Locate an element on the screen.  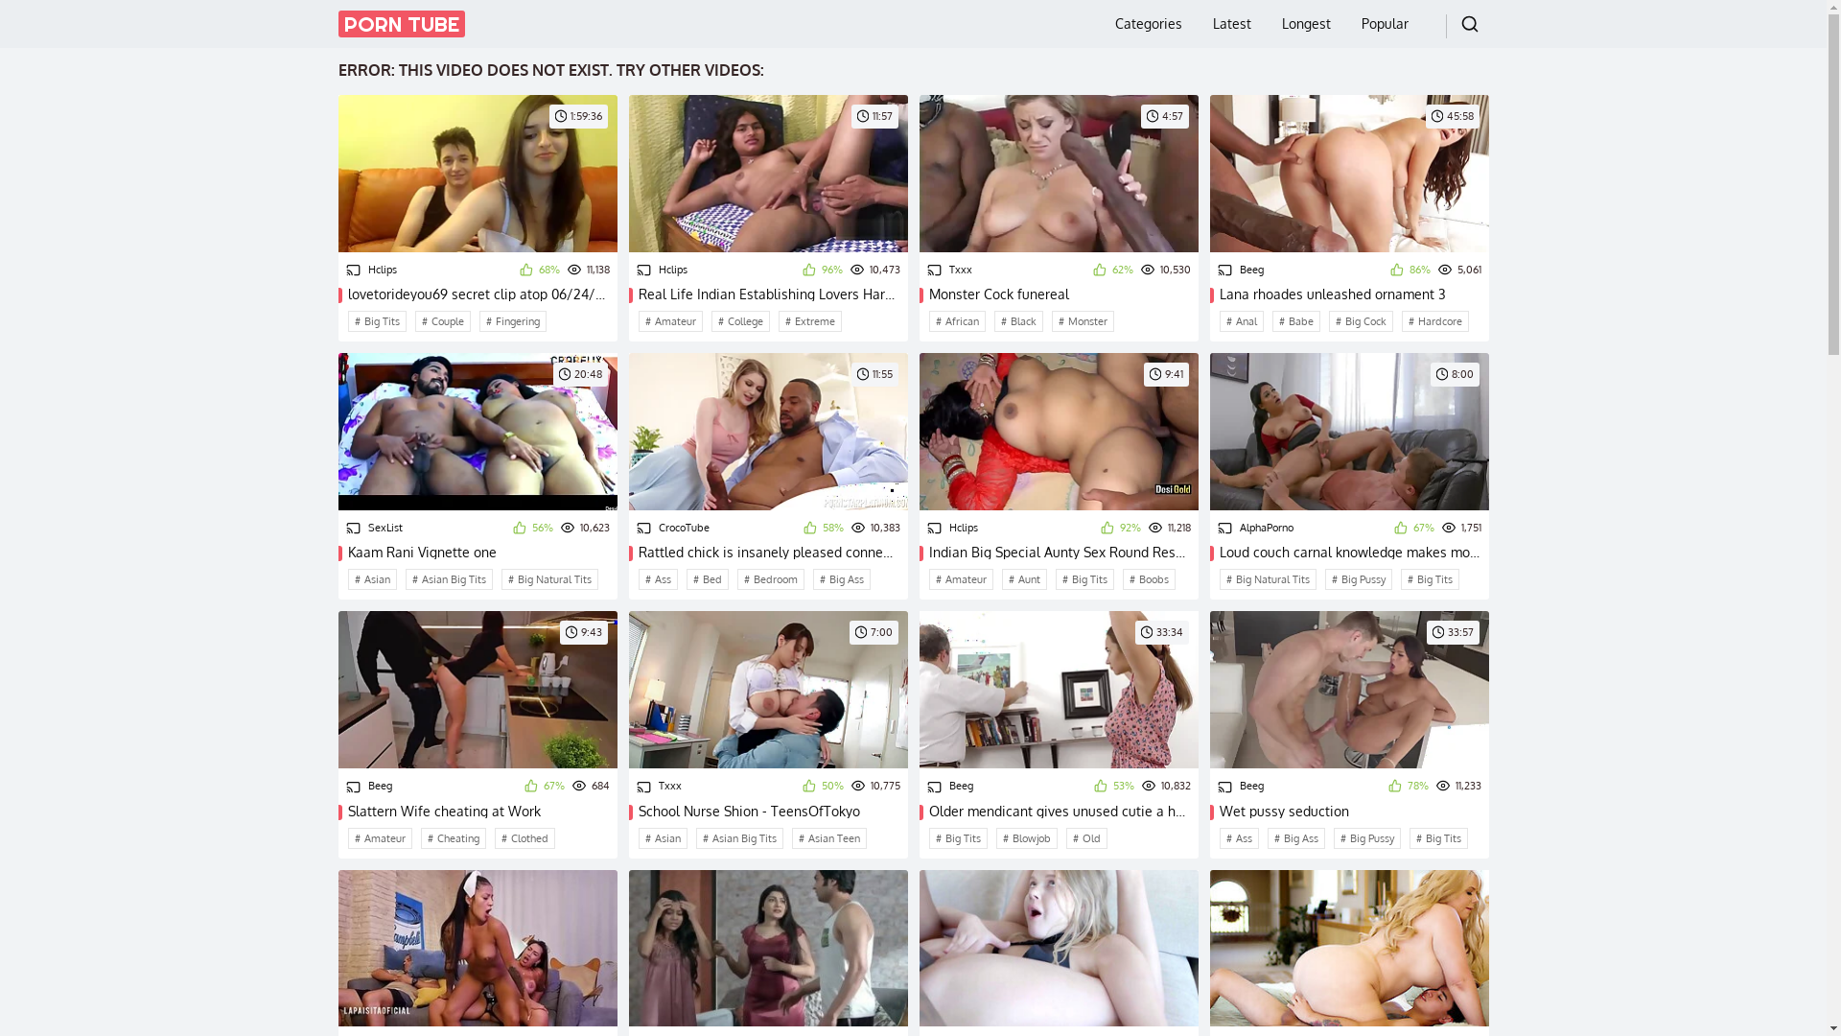
Longest is located at coordinates (1306, 24).